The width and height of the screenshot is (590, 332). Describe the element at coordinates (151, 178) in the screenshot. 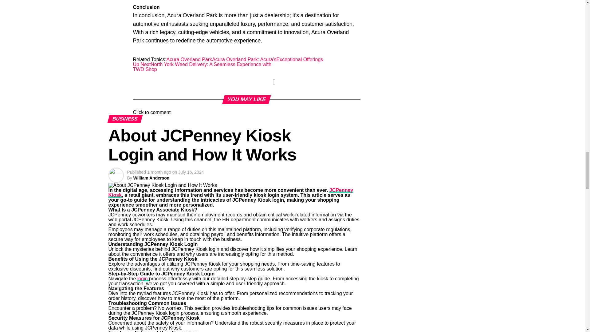

I see `Posts by William Anderson` at that location.